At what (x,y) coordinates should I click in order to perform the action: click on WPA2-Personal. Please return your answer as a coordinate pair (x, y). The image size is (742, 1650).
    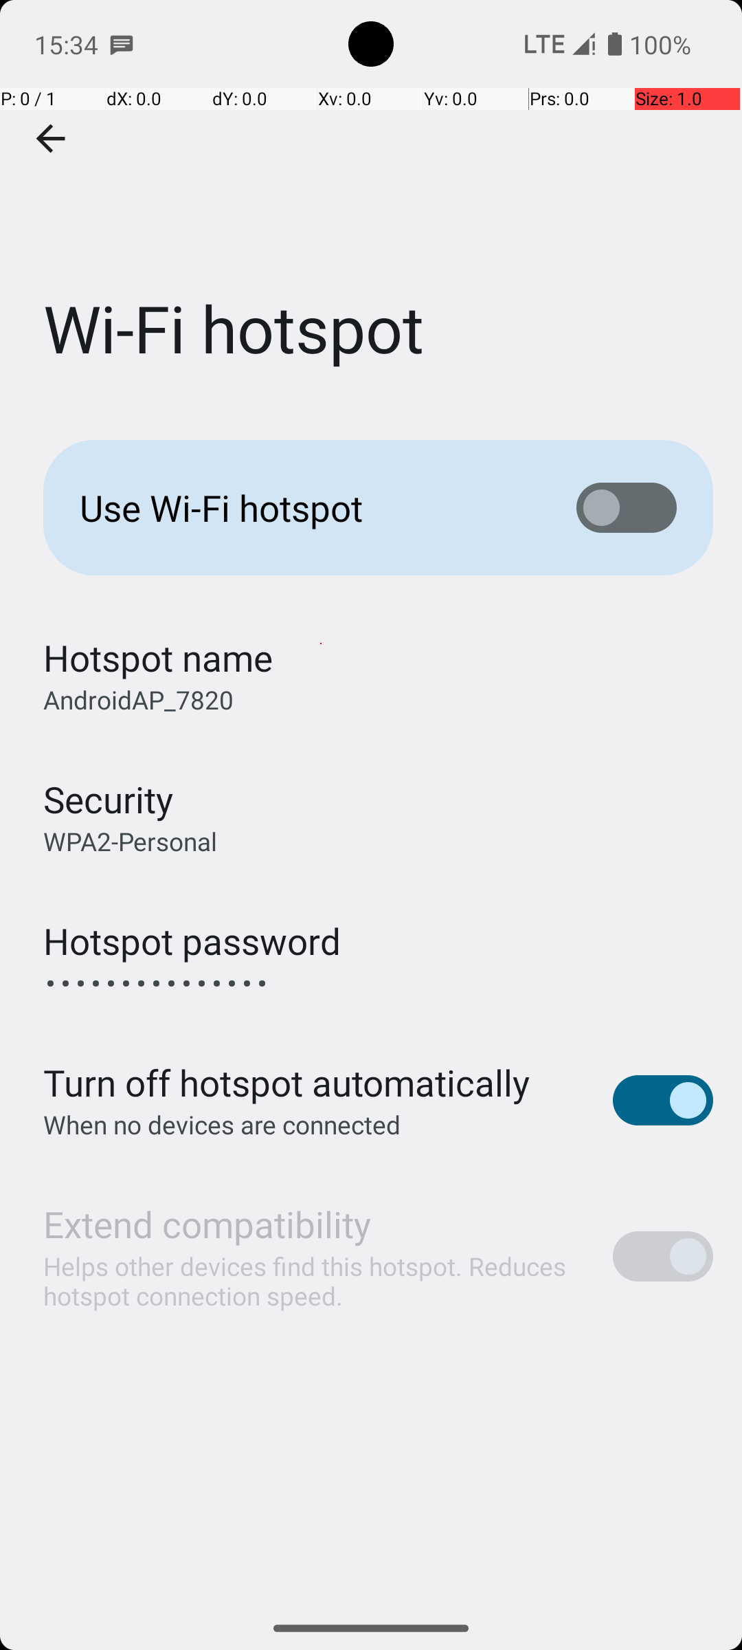
    Looking at the image, I should click on (131, 841).